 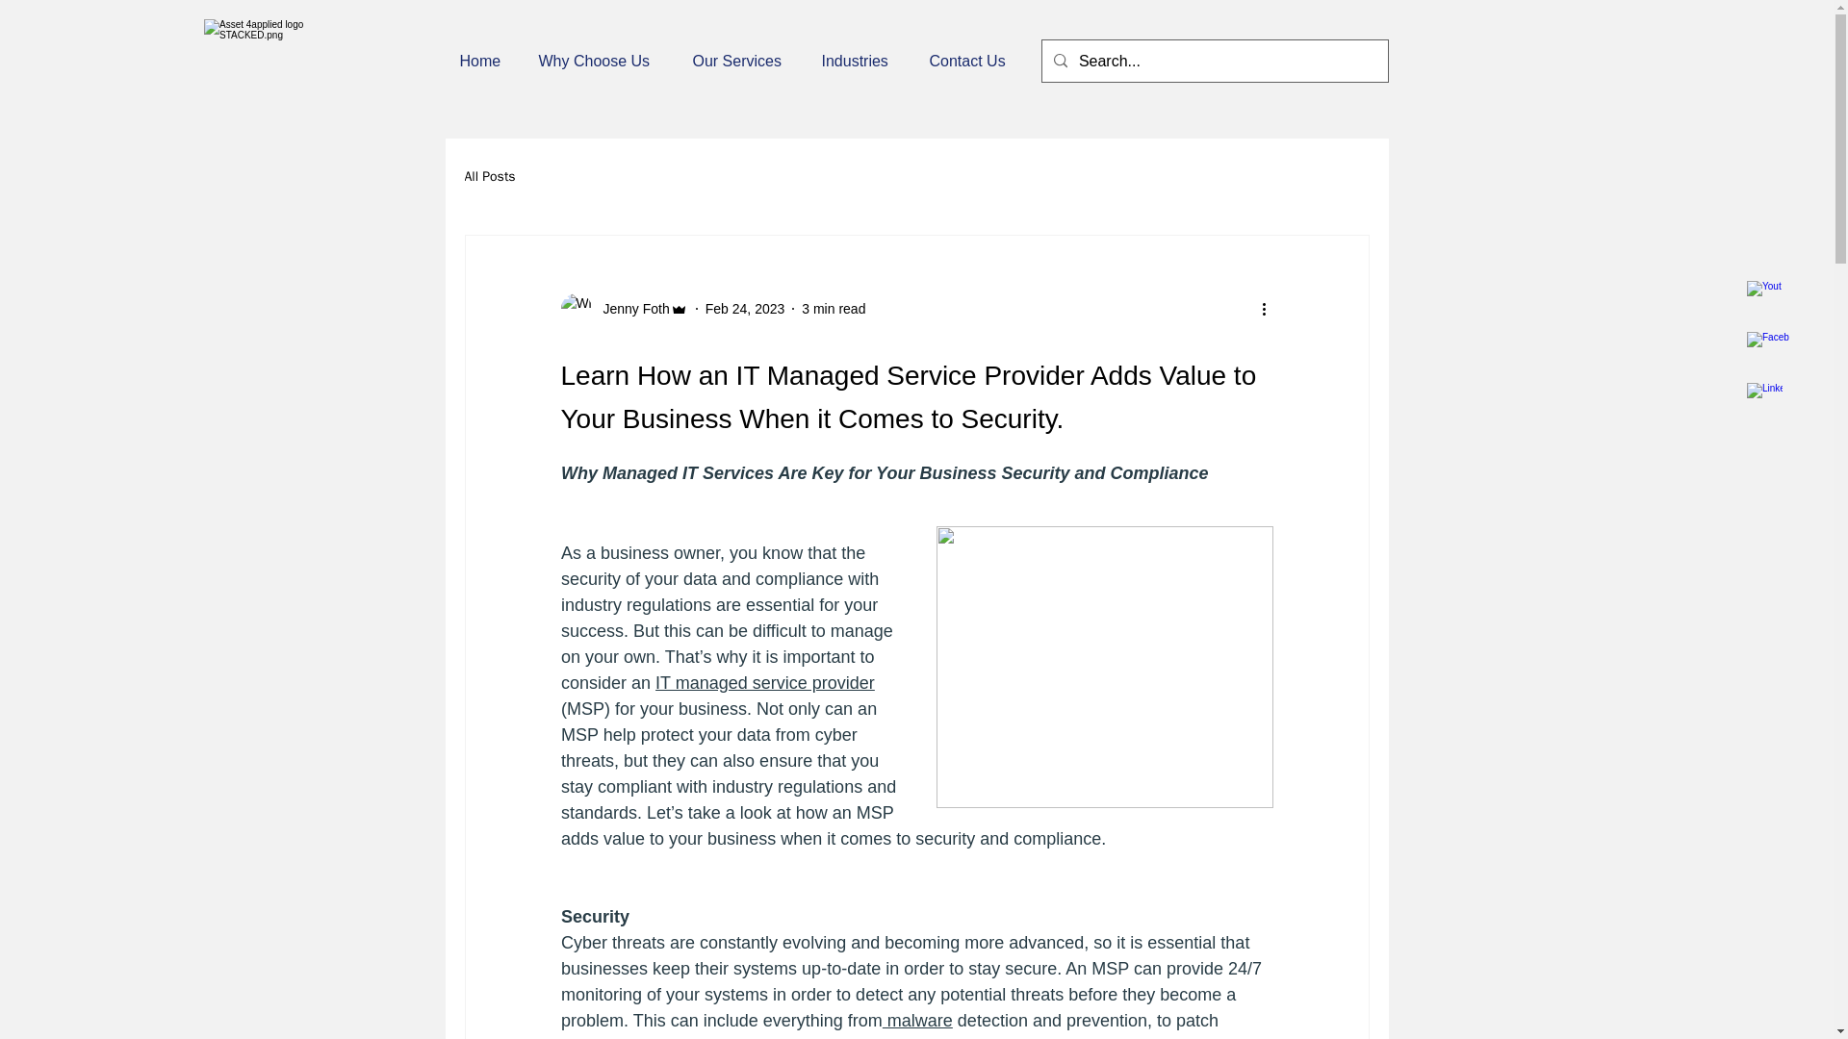 What do you see at coordinates (972, 61) in the screenshot?
I see `Contact Us` at bounding box center [972, 61].